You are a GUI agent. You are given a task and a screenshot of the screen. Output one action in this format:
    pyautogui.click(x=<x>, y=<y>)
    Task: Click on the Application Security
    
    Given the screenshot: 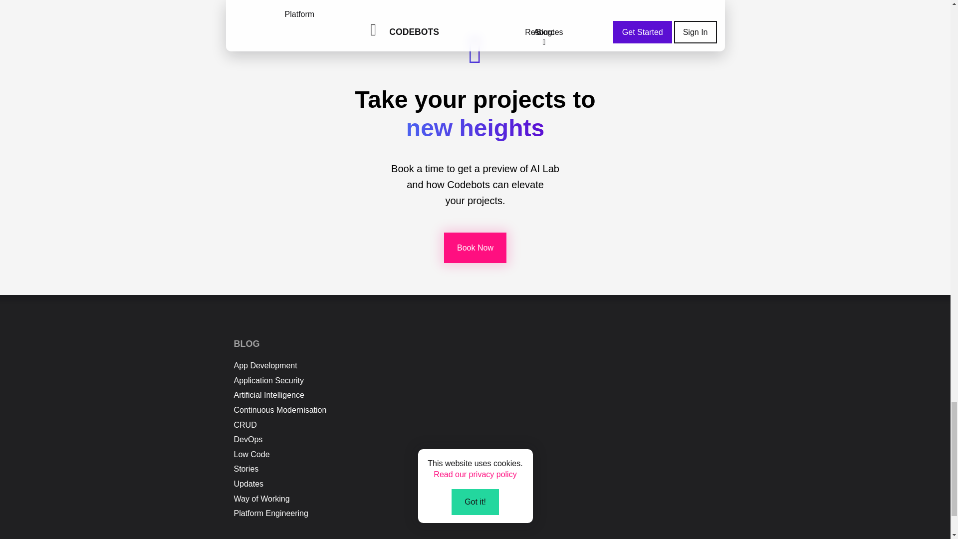 What is the action you would take?
    pyautogui.click(x=268, y=380)
    